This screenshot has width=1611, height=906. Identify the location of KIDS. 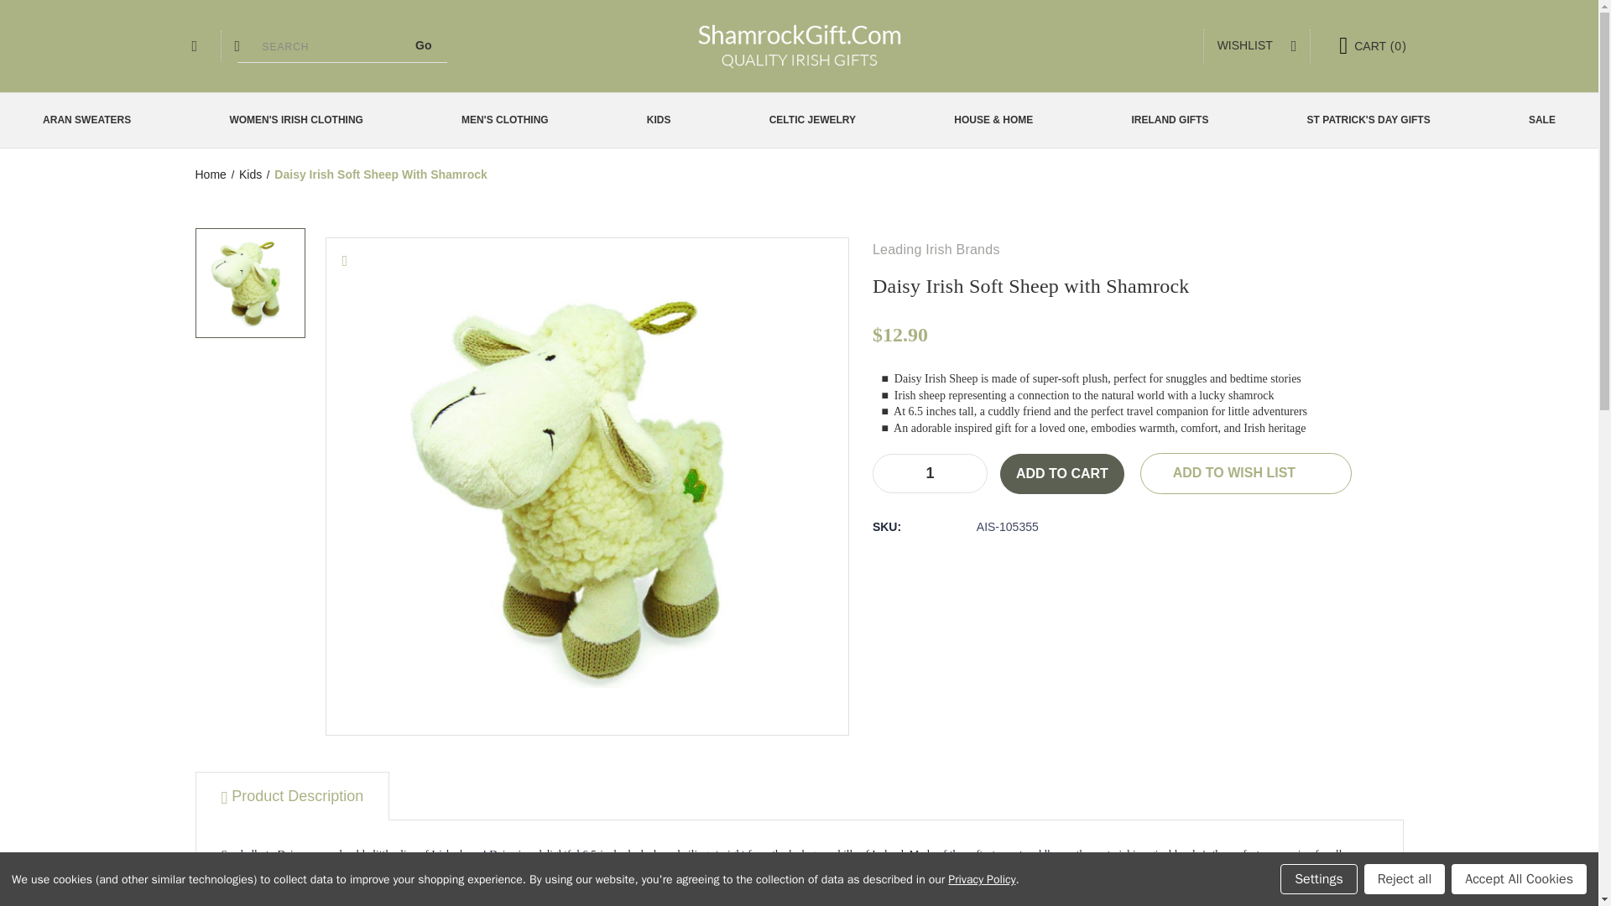
(665, 121).